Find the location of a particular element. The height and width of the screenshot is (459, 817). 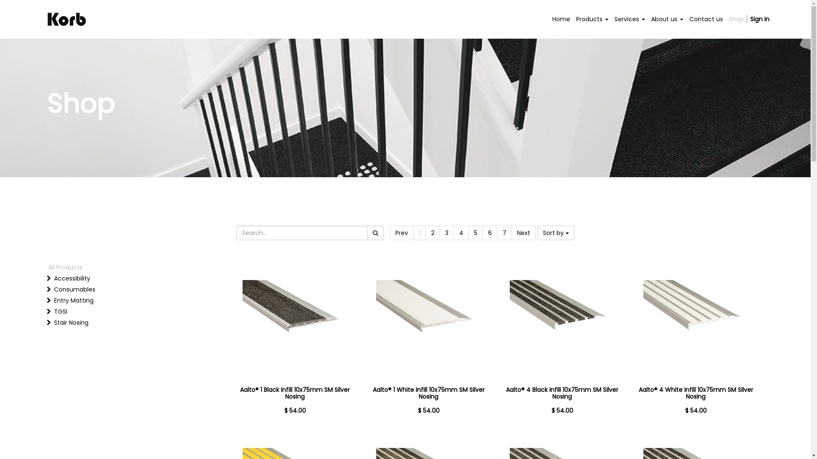

Home is located at coordinates (561, 19).